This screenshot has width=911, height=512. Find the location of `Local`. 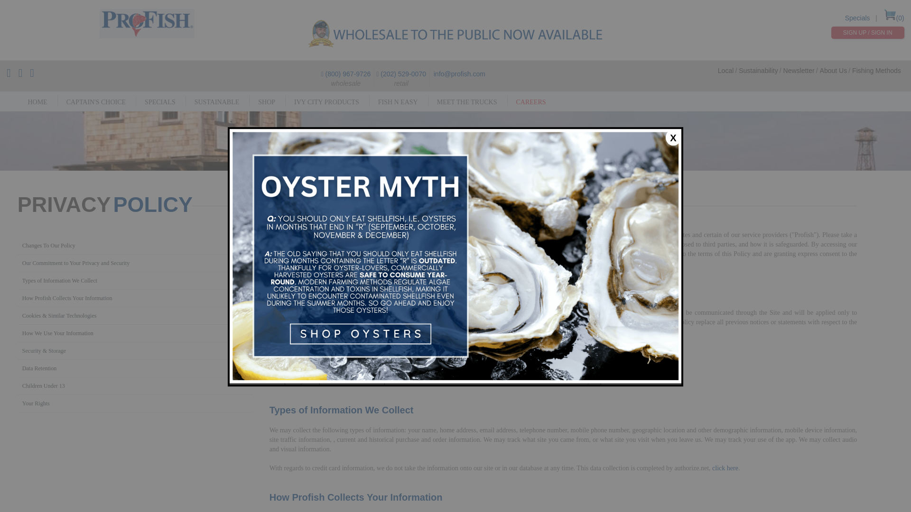

Local is located at coordinates (725, 70).